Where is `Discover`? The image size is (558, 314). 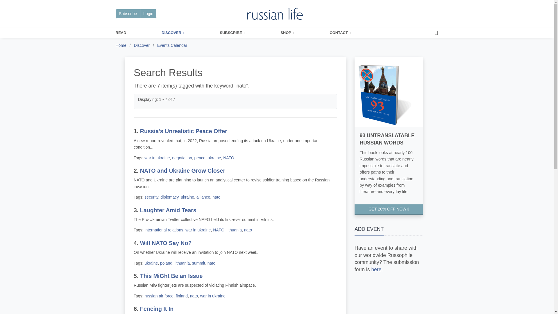
Discover is located at coordinates (142, 45).